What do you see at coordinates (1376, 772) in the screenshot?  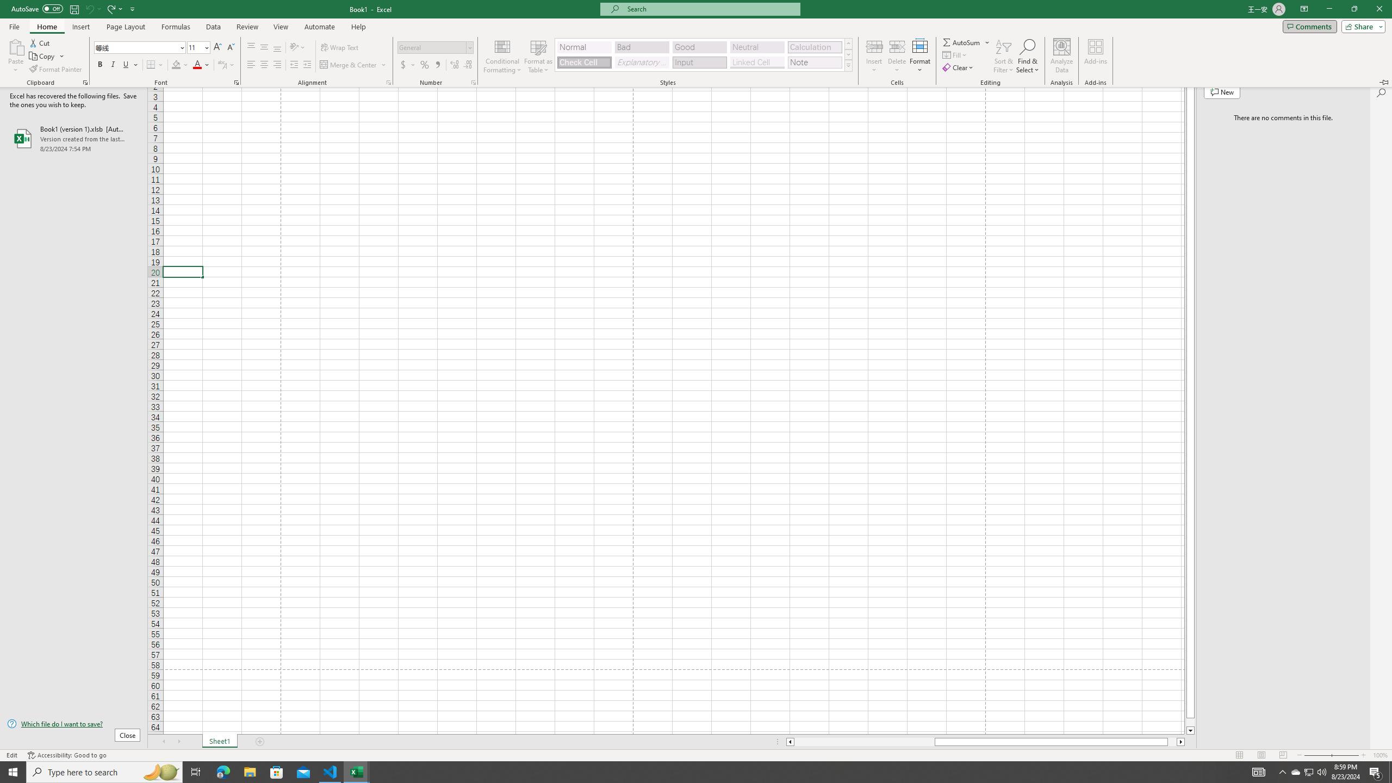 I see `Action Center, 5 new notifications` at bounding box center [1376, 772].